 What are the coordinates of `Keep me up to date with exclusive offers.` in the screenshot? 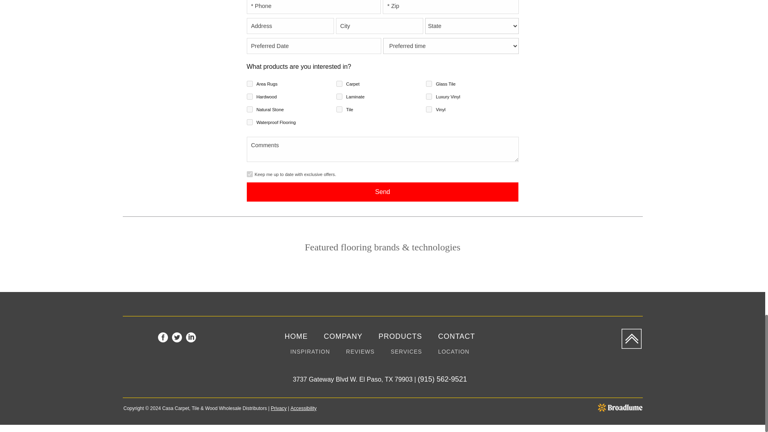 It's located at (250, 174).